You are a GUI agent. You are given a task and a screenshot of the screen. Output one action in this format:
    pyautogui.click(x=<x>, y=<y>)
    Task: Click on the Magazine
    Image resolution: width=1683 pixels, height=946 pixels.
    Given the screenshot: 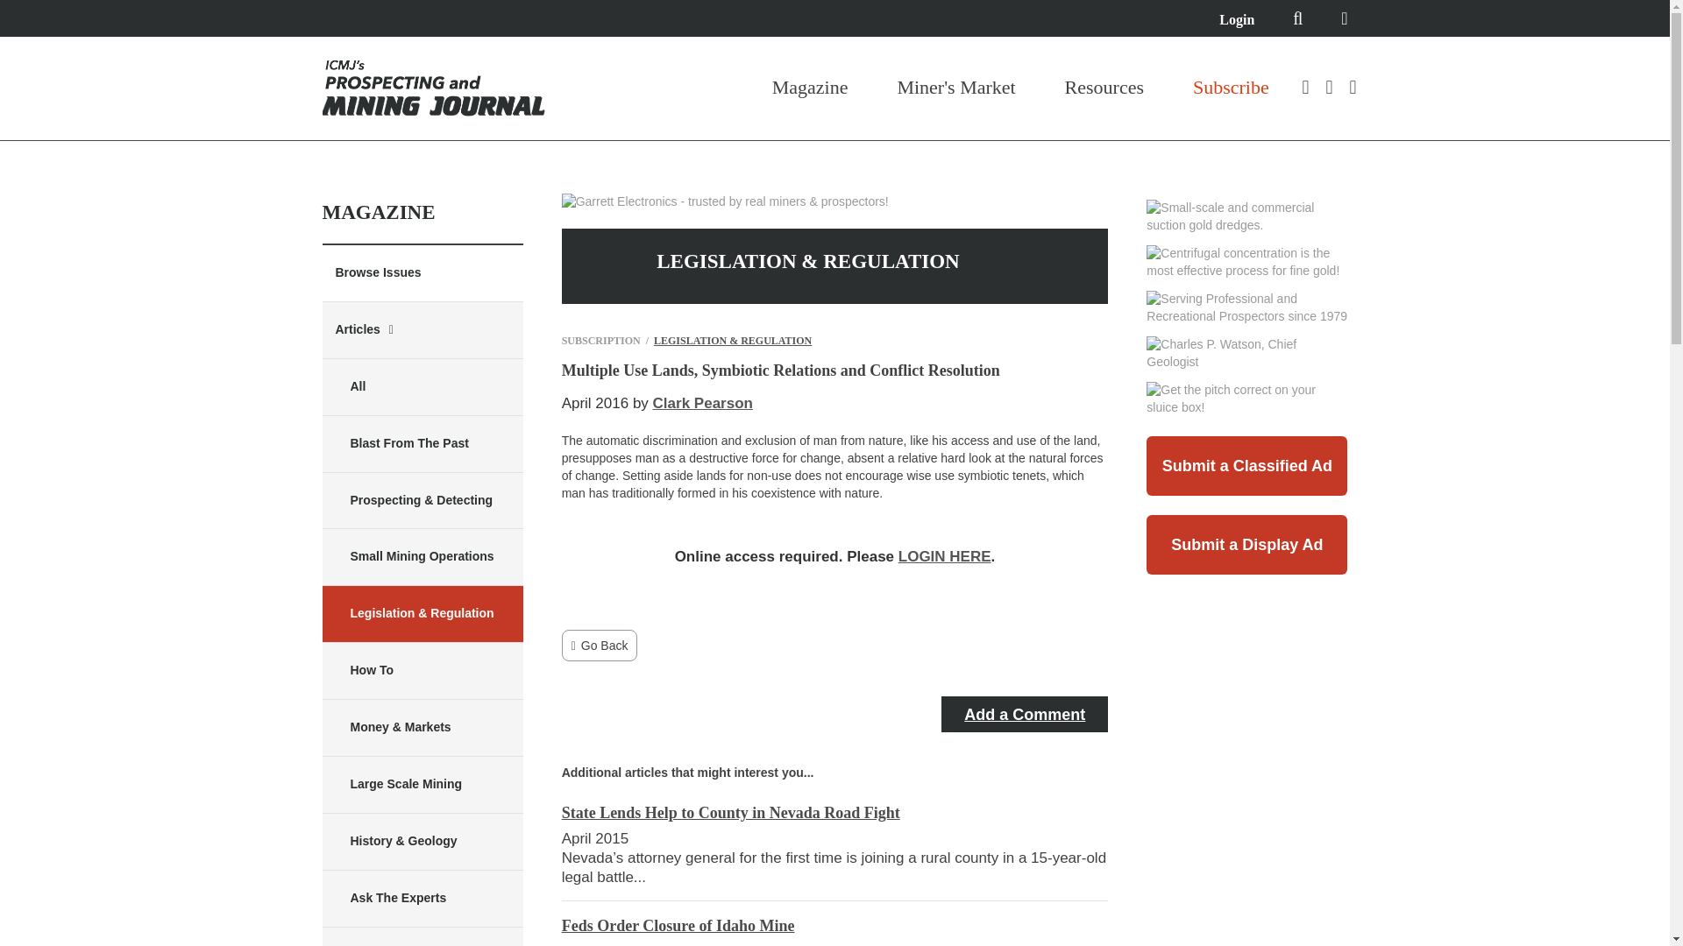 What is the action you would take?
    pyautogui.click(x=810, y=88)
    